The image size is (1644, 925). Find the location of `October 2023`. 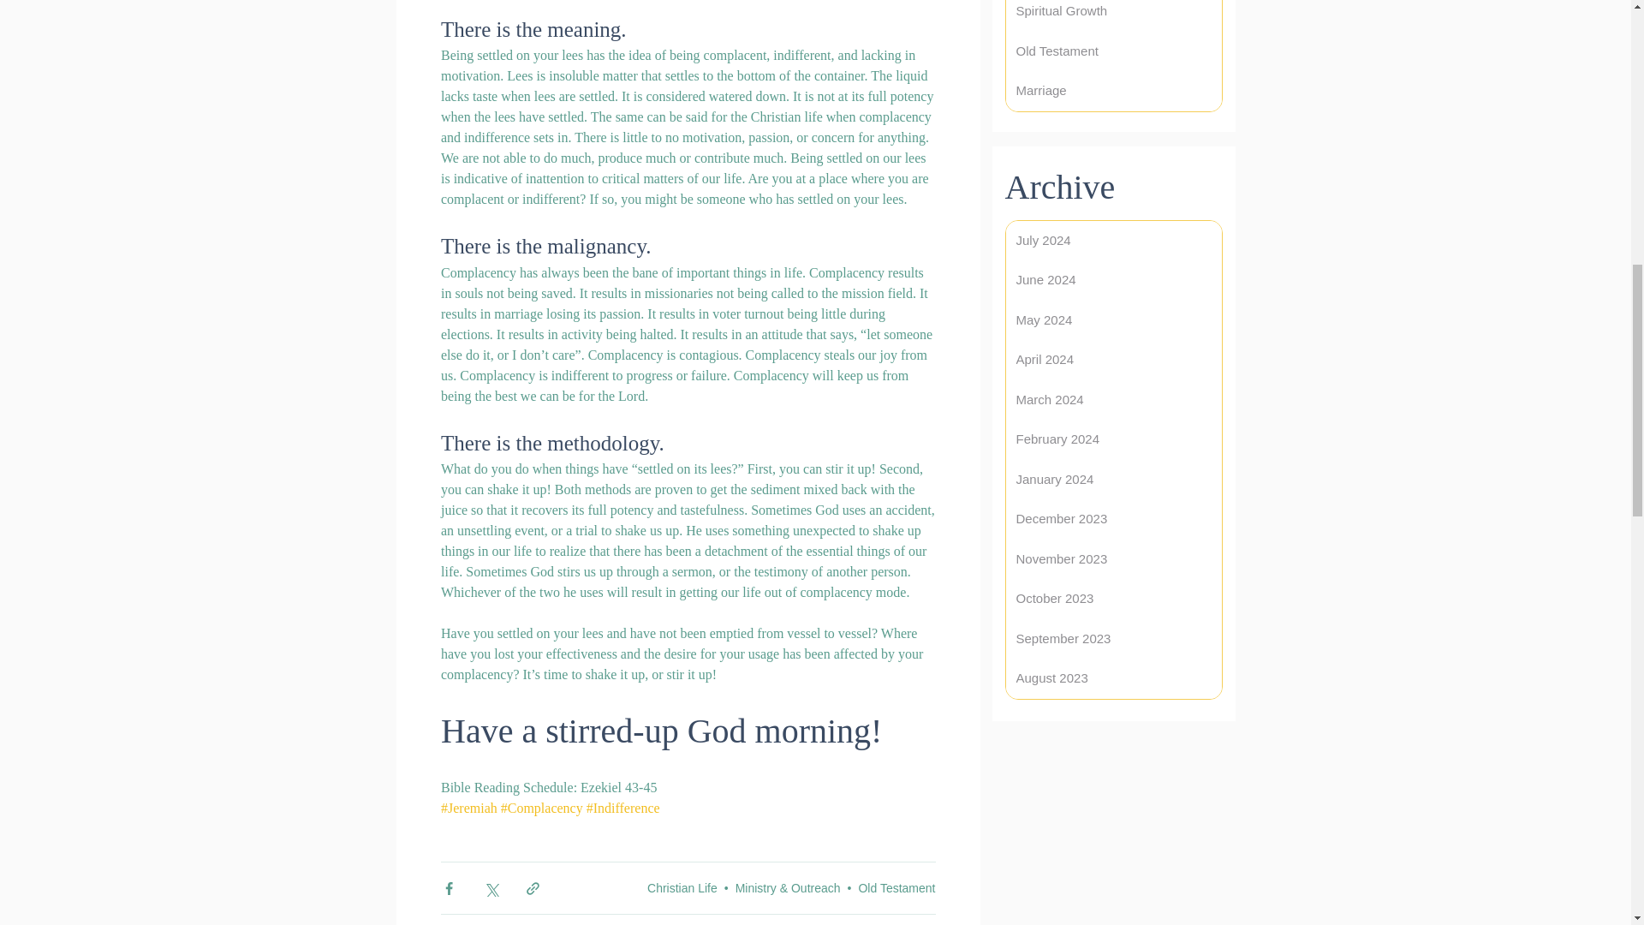

October 2023 is located at coordinates (1113, 599).